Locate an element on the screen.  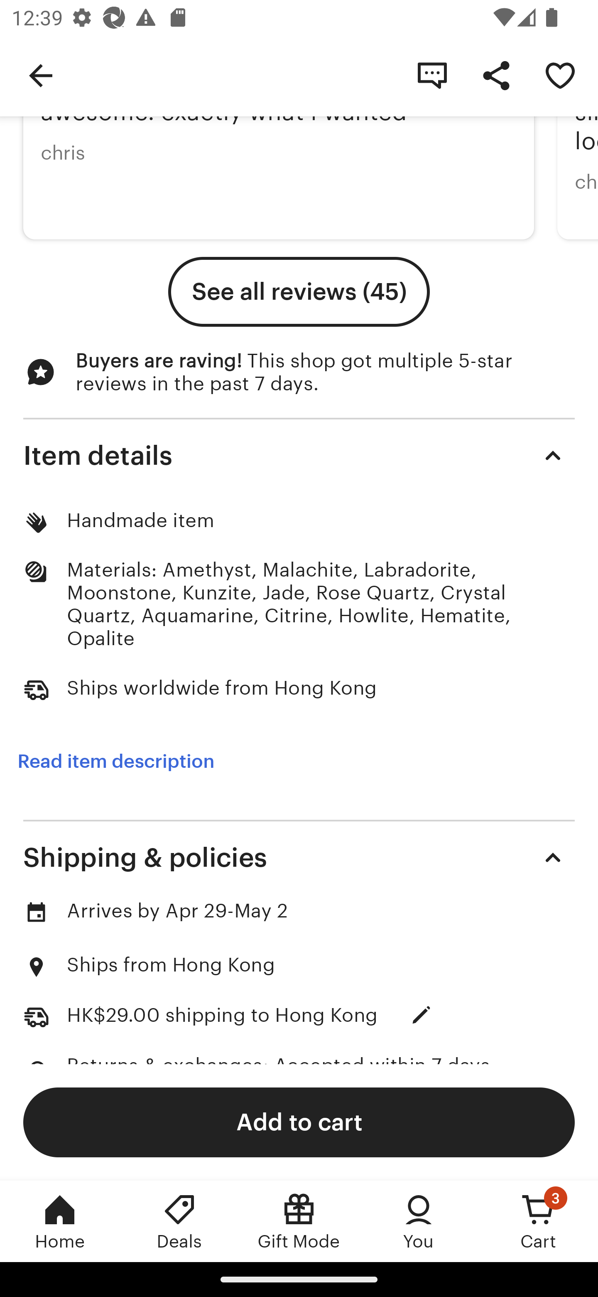
Item details is located at coordinates (299, 455).